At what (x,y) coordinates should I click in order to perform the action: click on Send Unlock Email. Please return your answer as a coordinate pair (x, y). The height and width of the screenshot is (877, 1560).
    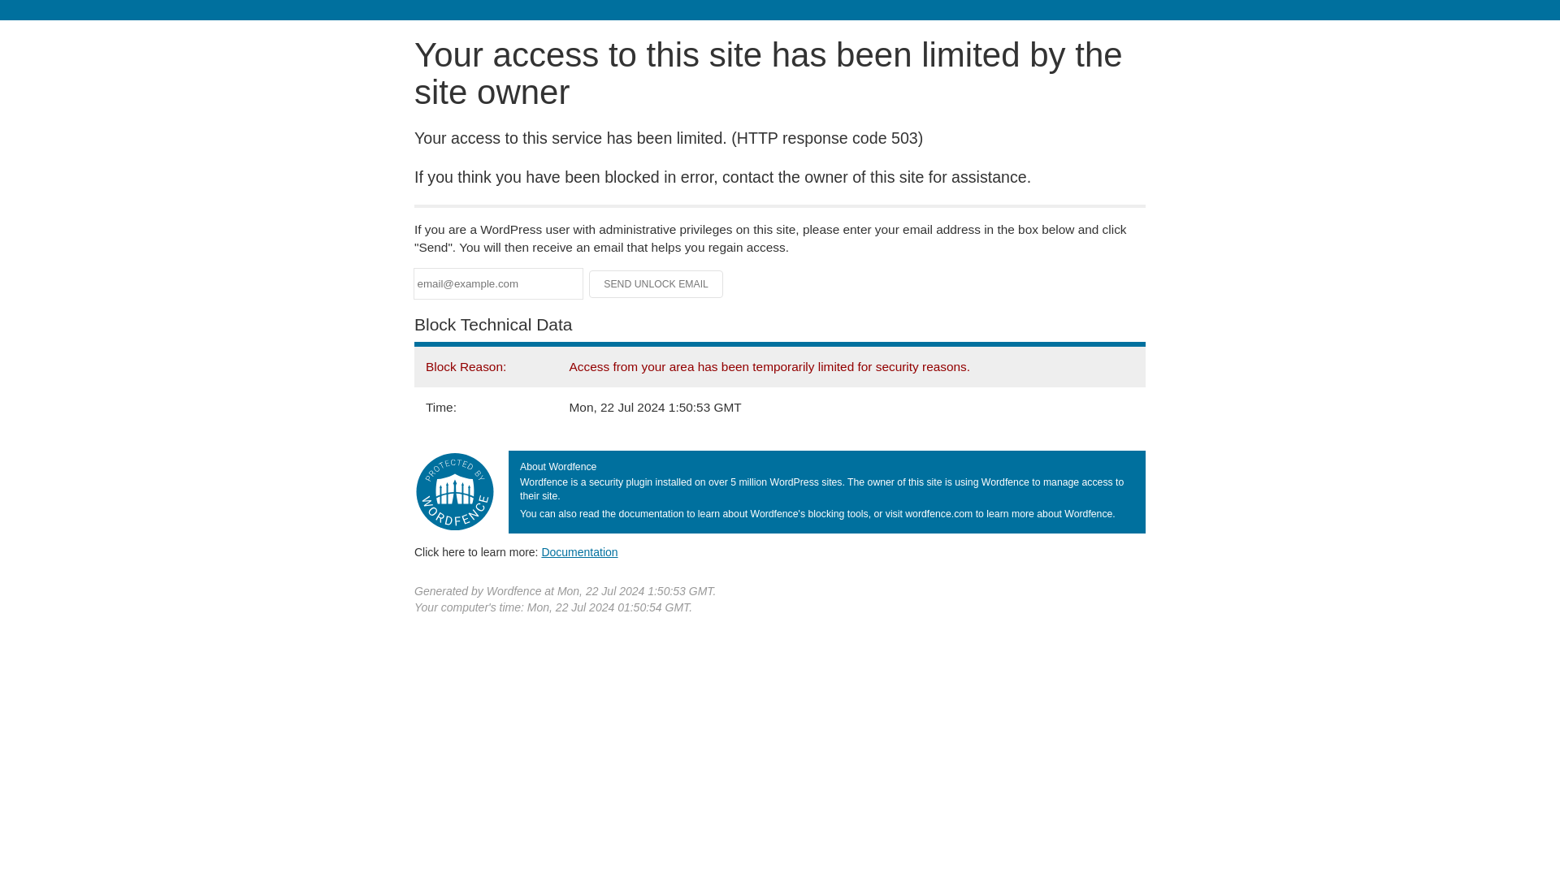
    Looking at the image, I should click on (656, 284).